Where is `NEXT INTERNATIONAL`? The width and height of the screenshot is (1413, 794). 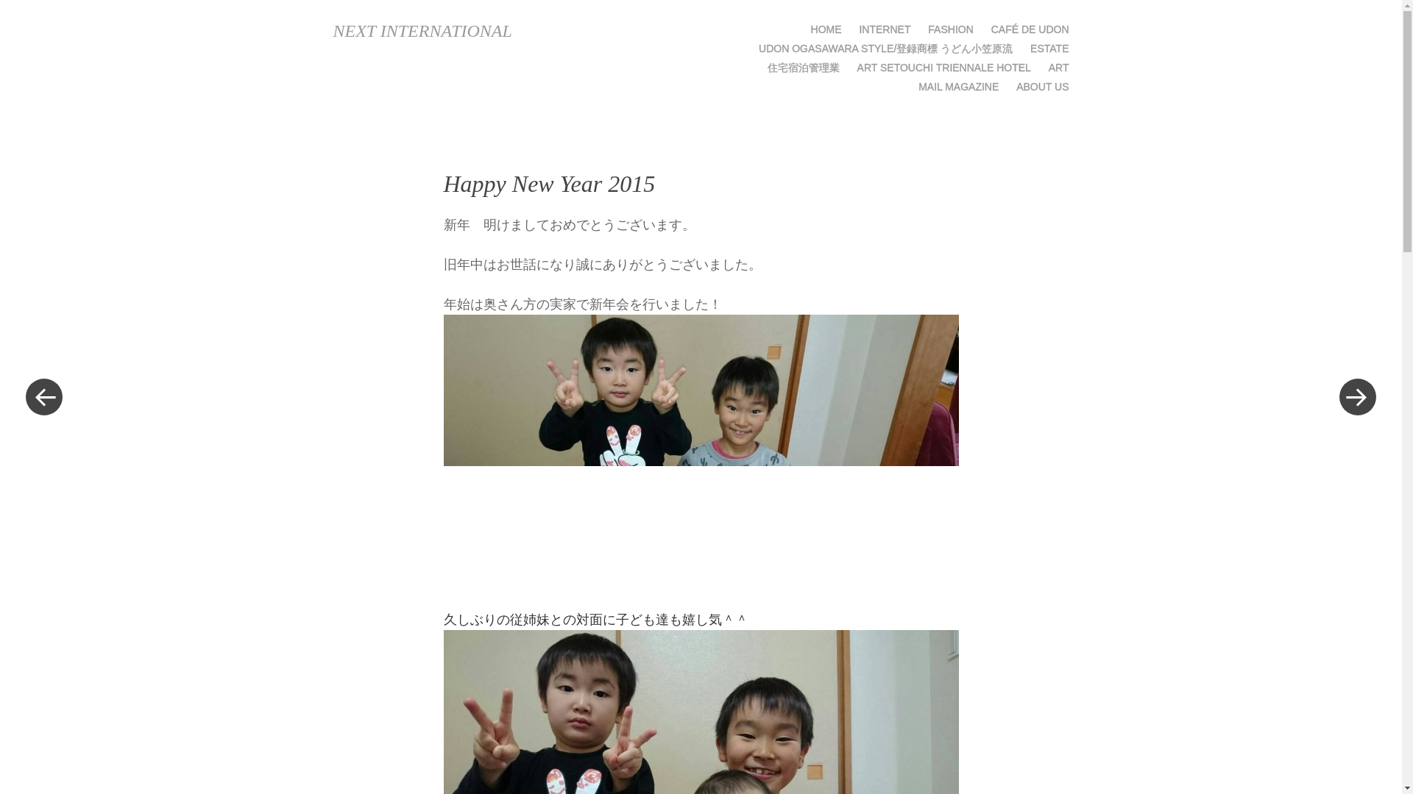 NEXT INTERNATIONAL is located at coordinates (422, 31).